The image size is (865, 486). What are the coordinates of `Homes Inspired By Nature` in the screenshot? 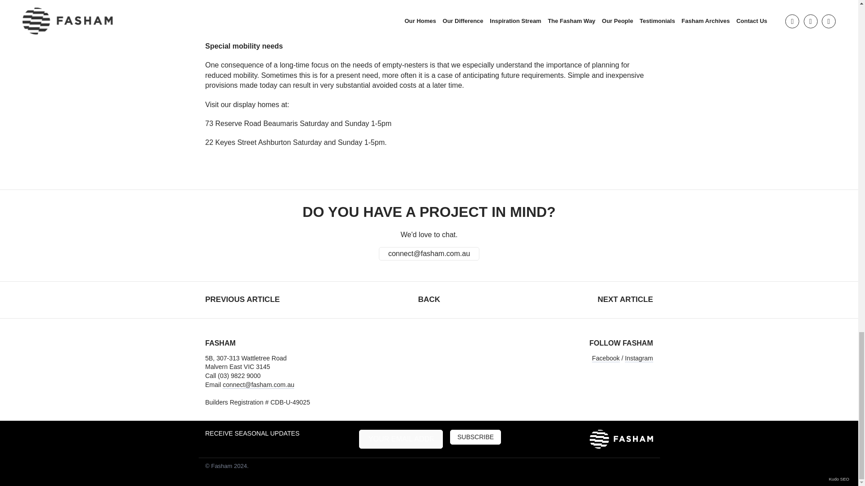 It's located at (625, 299).